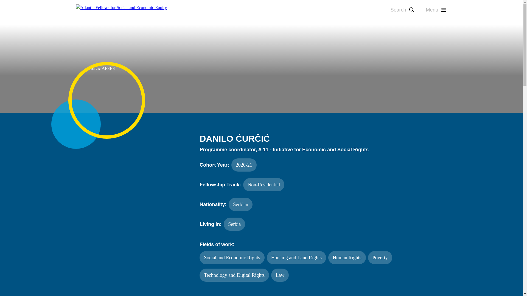 This screenshot has height=296, width=527. Describe the element at coordinates (234, 224) in the screenshot. I see `Serbia` at that location.